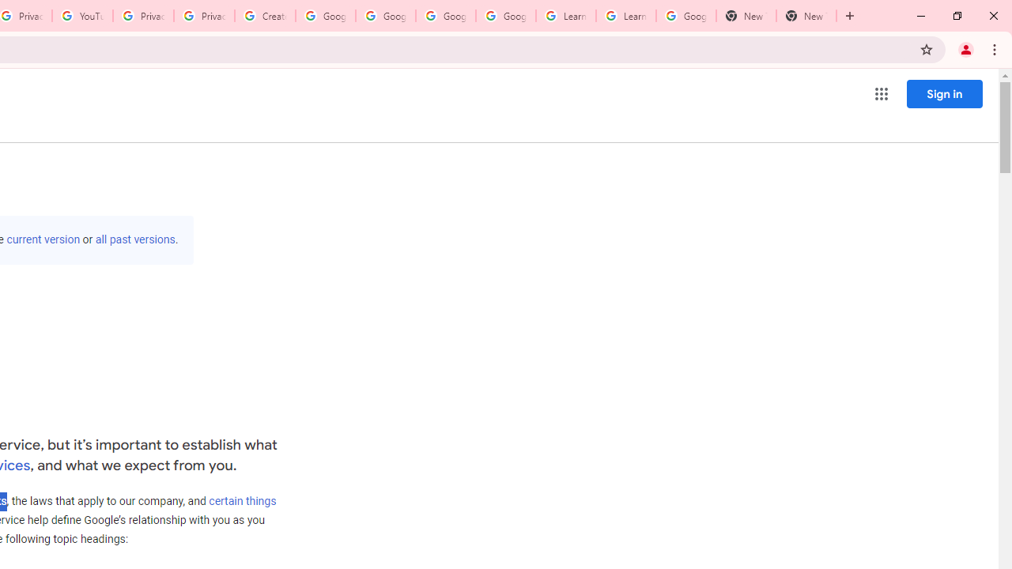 The image size is (1012, 569). I want to click on Google Account, so click(686, 16).